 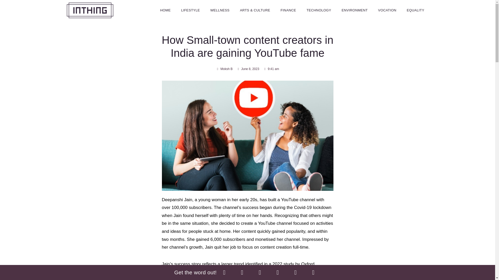 I want to click on EQUALITY, so click(x=416, y=10).